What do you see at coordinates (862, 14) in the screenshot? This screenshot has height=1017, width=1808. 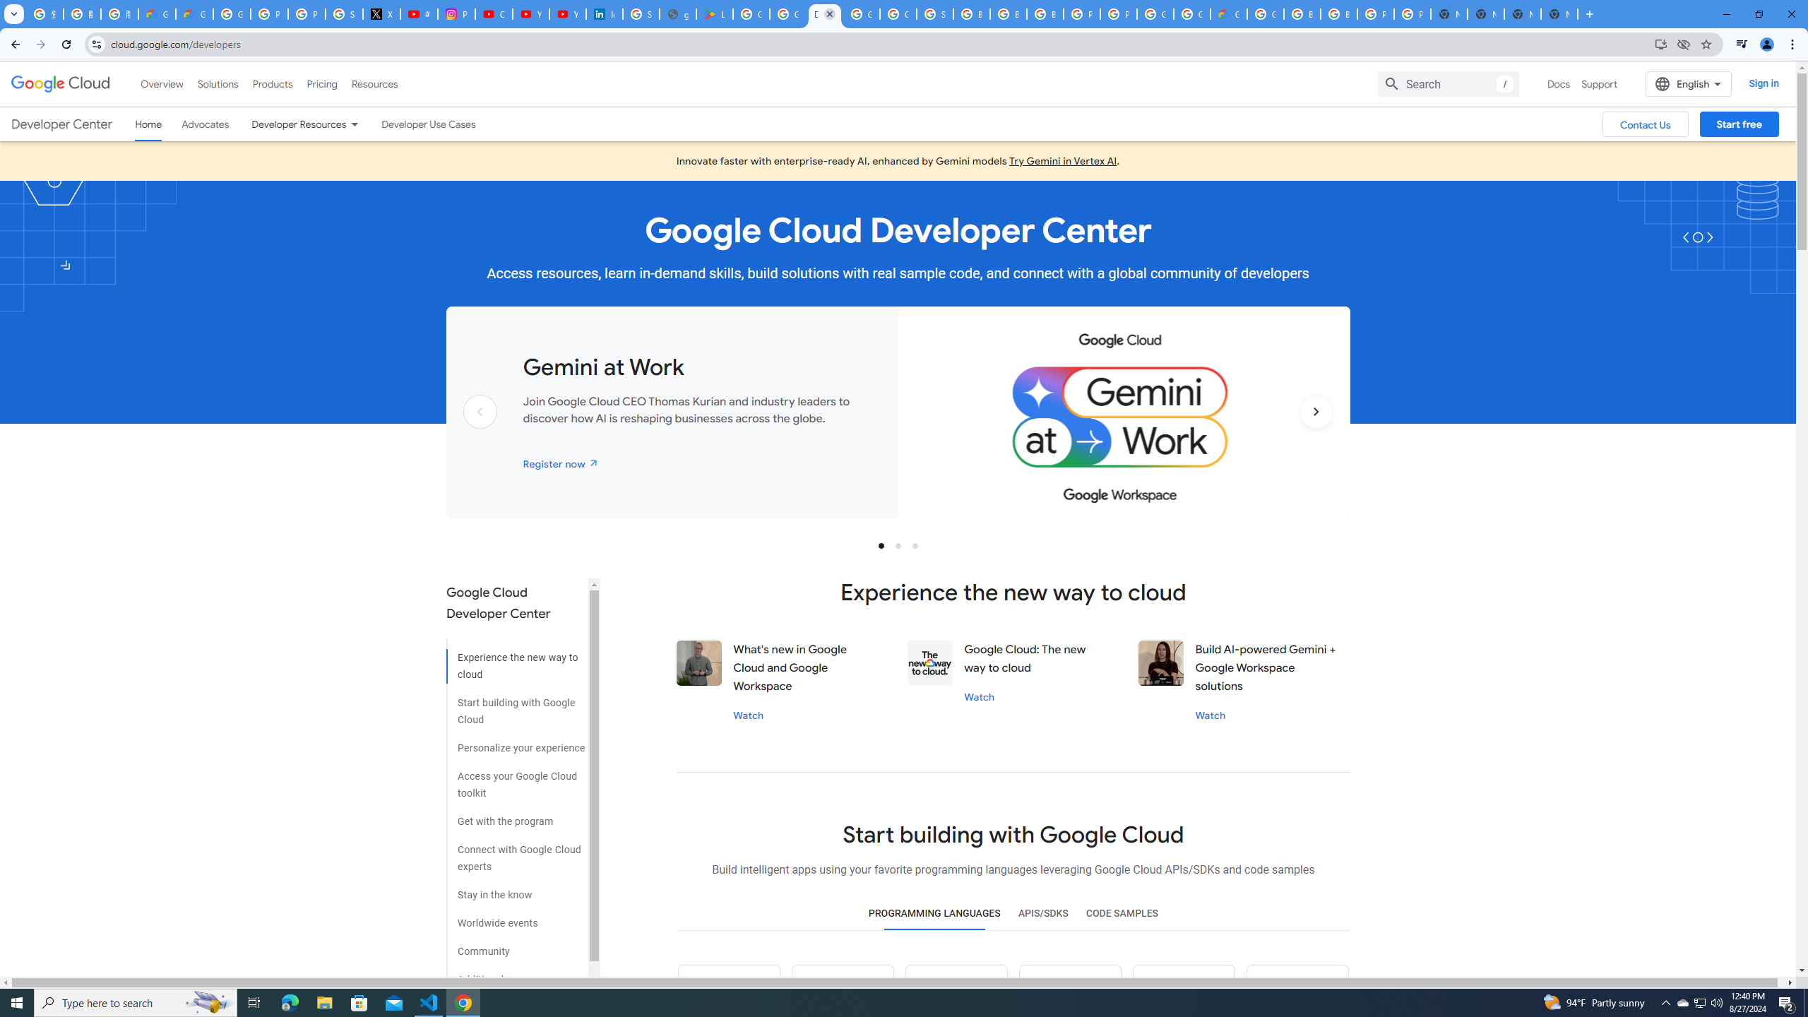 I see `Google Cloud Platform` at bounding box center [862, 14].